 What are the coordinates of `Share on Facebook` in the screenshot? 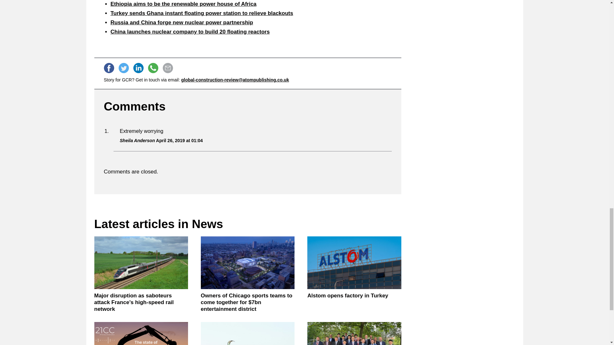 It's located at (109, 68).